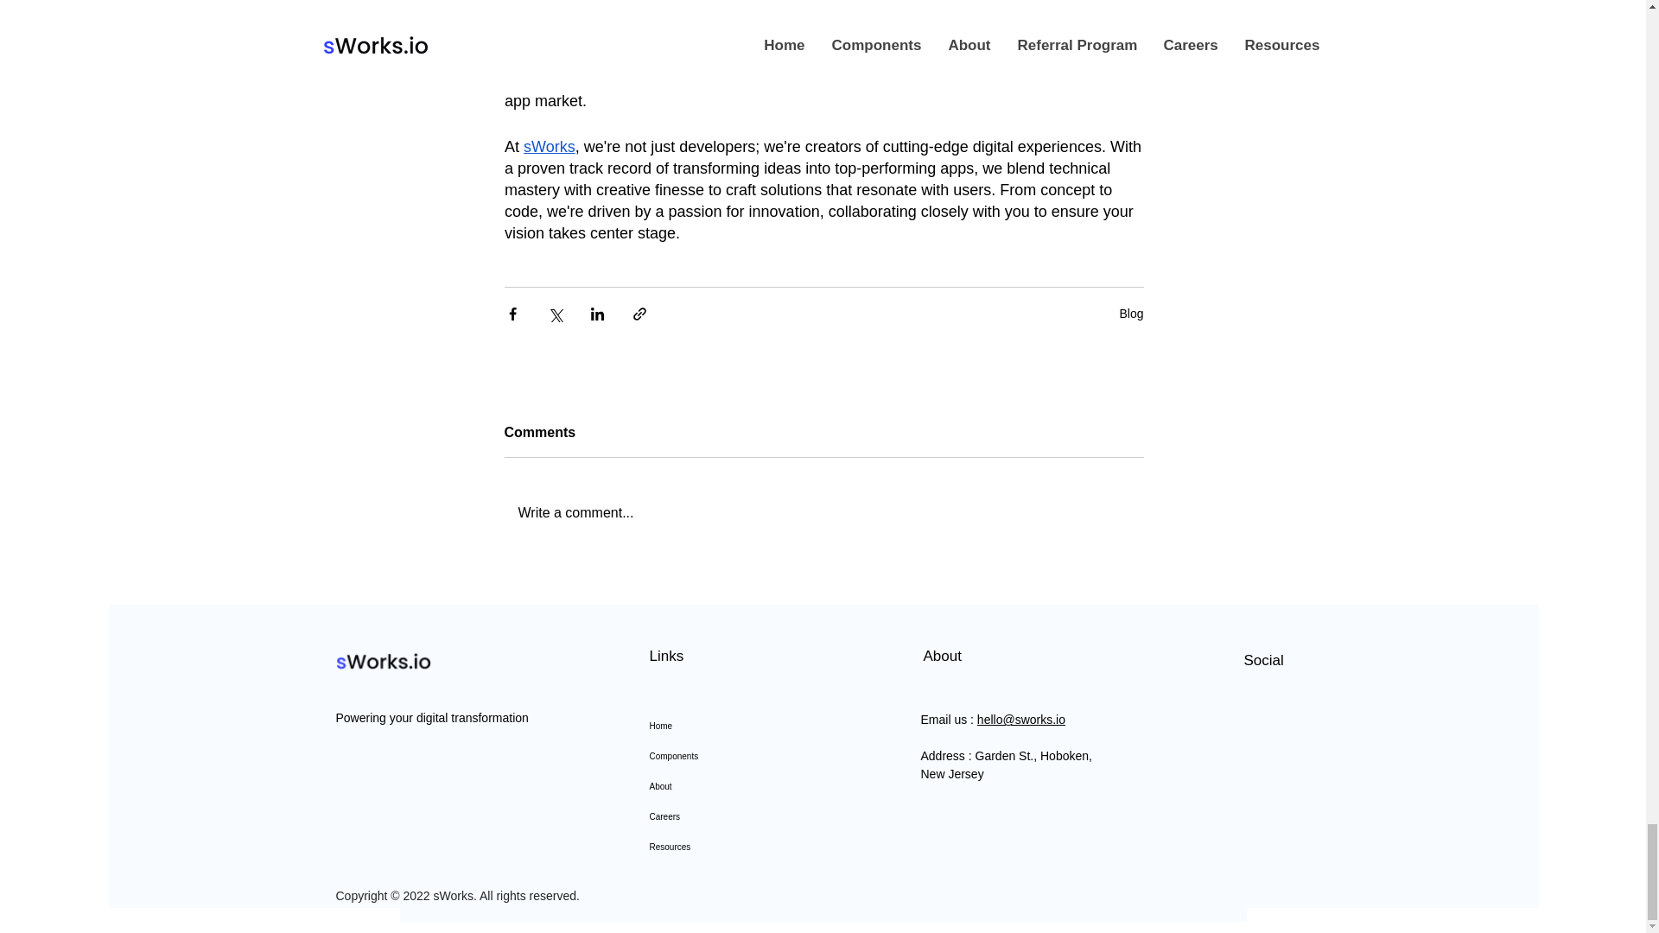  Describe the element at coordinates (731, 756) in the screenshot. I see `Components` at that location.